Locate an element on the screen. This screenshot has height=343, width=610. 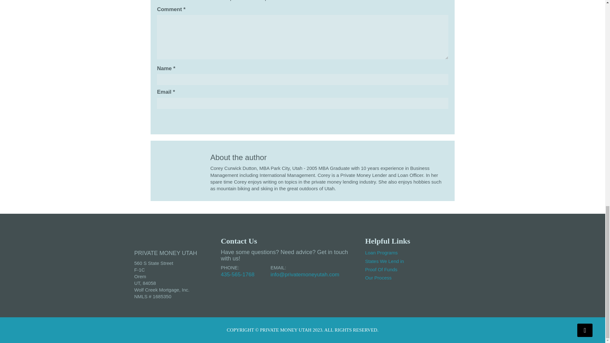
Our Process is located at coordinates (378, 278).